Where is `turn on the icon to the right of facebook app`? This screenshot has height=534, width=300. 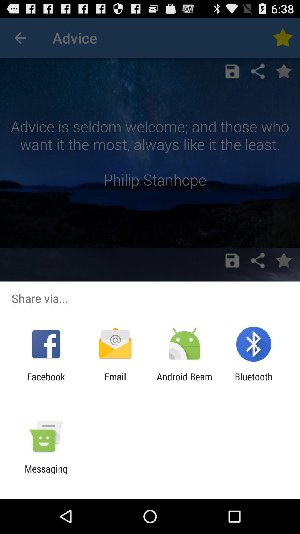
turn on the icon to the right of facebook app is located at coordinates (115, 382).